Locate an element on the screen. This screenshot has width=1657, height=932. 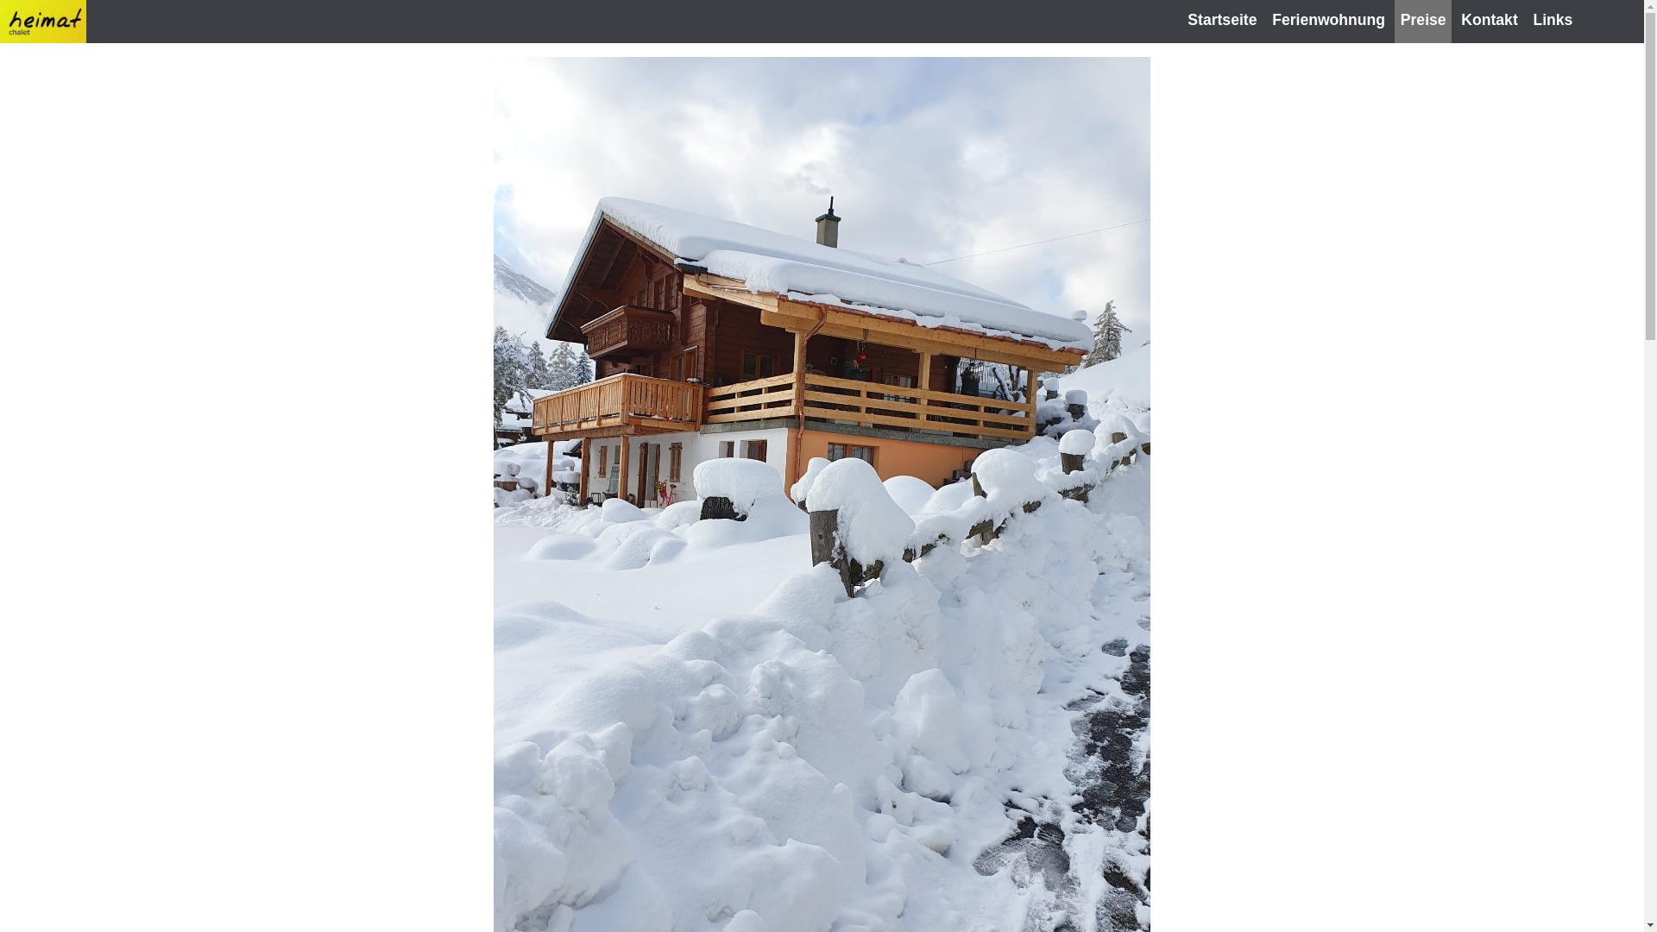
Kontakt is located at coordinates (1490, 21).